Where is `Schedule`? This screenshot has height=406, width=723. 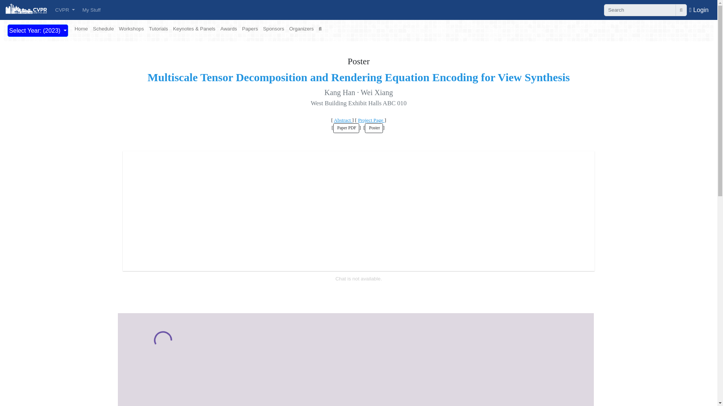
Schedule is located at coordinates (103, 29).